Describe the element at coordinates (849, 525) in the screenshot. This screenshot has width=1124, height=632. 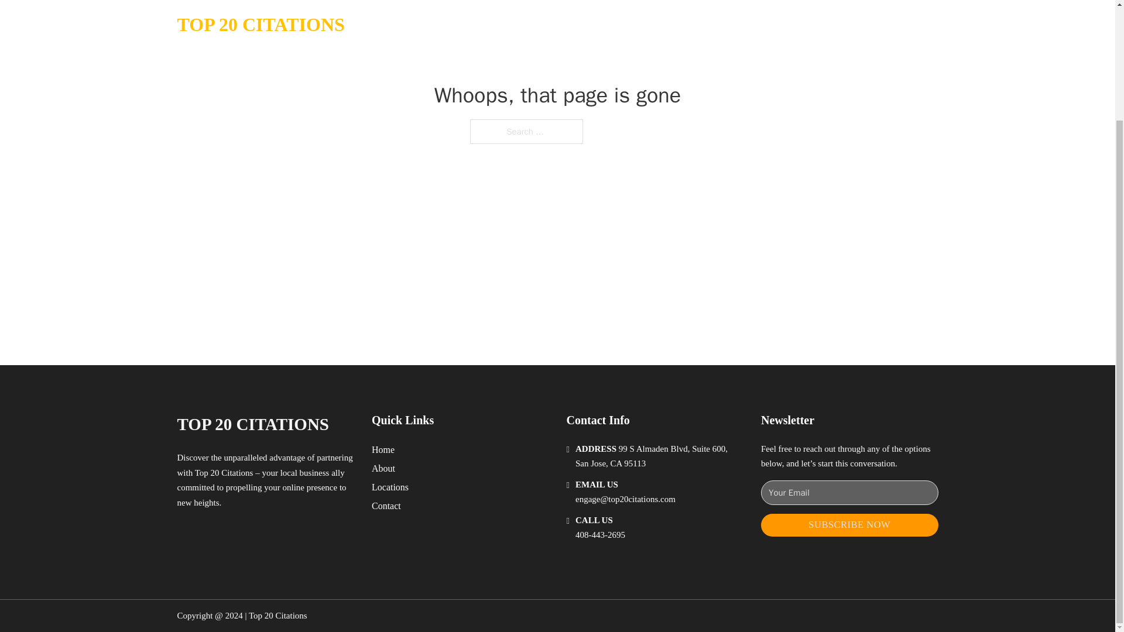
I see `SUBSCRIBE NOW` at that location.